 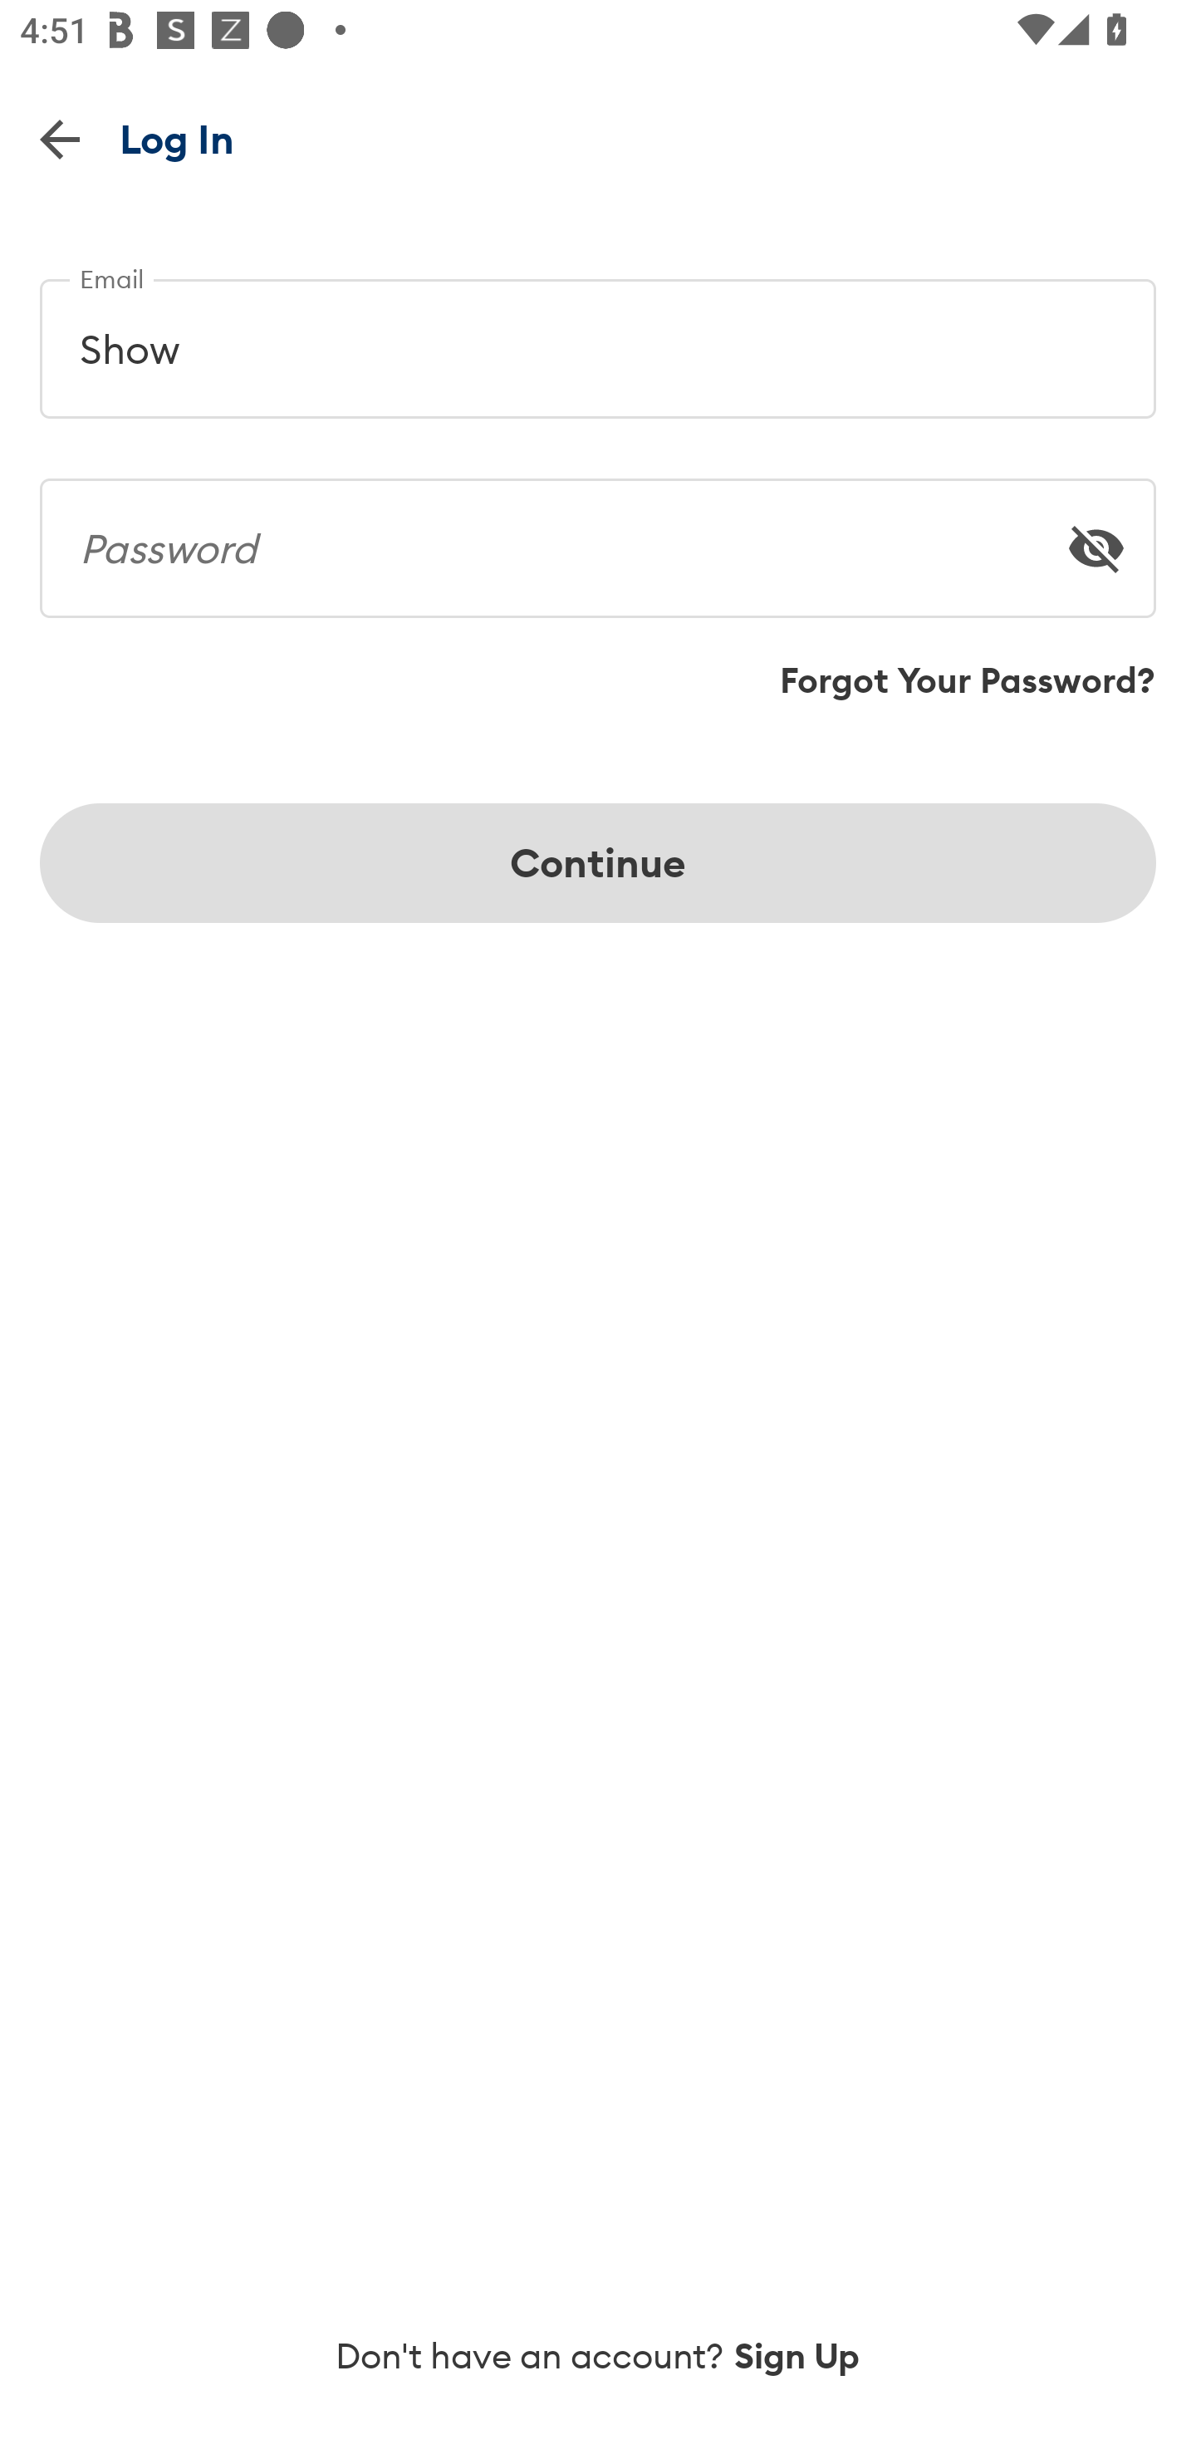 What do you see at coordinates (968, 680) in the screenshot?
I see `Forgot Your Password?` at bounding box center [968, 680].